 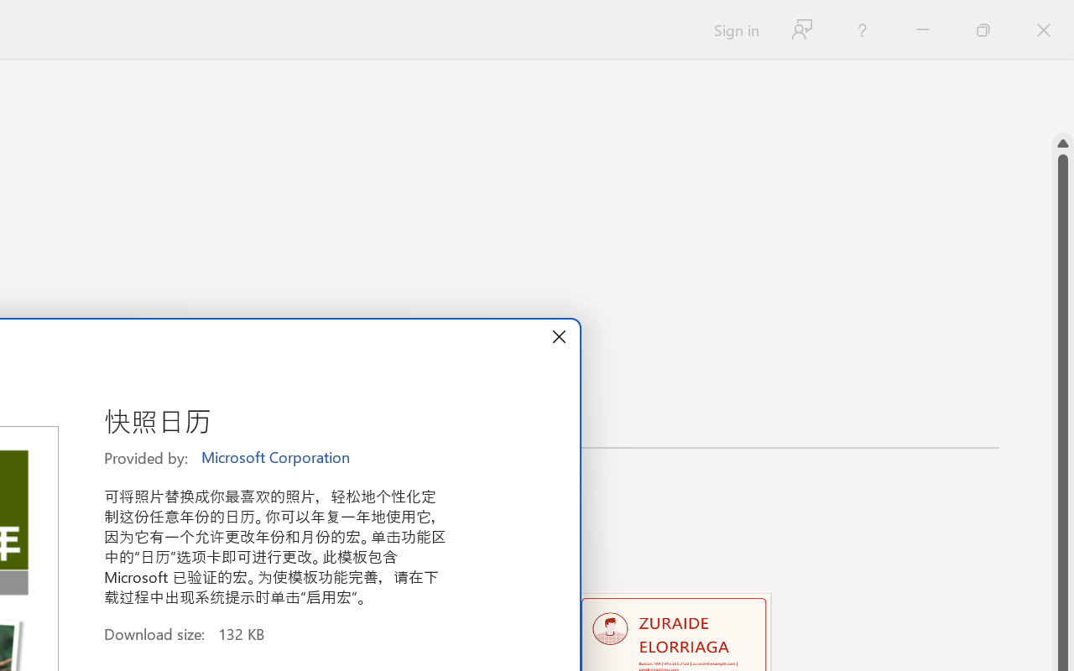 What do you see at coordinates (1063, 143) in the screenshot?
I see `Line up` at bounding box center [1063, 143].